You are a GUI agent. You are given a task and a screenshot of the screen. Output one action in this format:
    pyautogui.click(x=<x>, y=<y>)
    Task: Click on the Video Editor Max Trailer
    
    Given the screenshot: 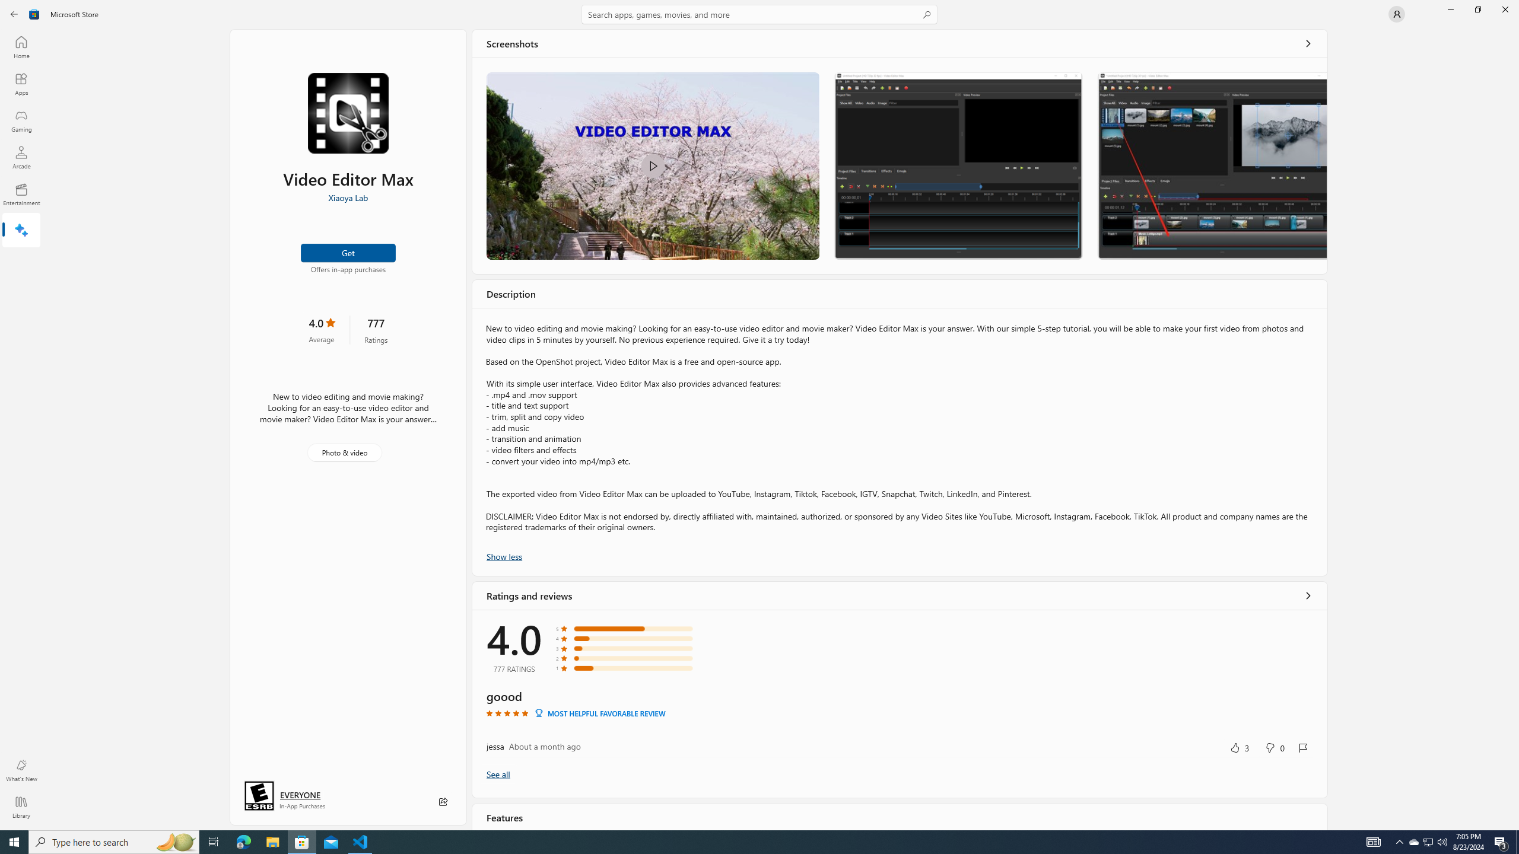 What is the action you would take?
    pyautogui.click(x=652, y=166)
    